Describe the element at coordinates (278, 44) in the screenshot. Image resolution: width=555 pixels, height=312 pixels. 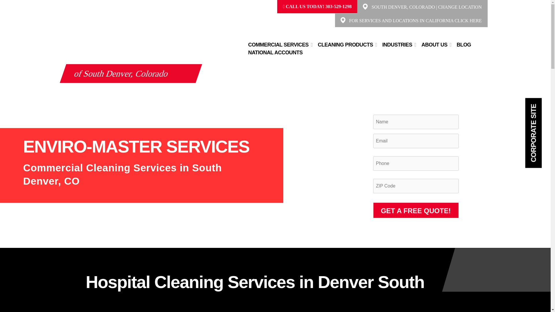
I see `Commercial Services` at that location.